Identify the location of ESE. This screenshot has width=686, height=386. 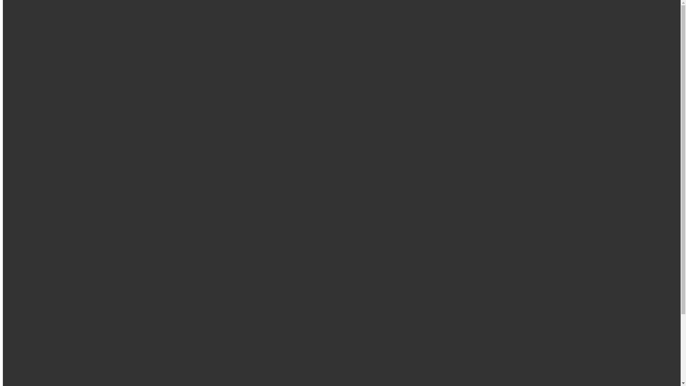
(36, 145).